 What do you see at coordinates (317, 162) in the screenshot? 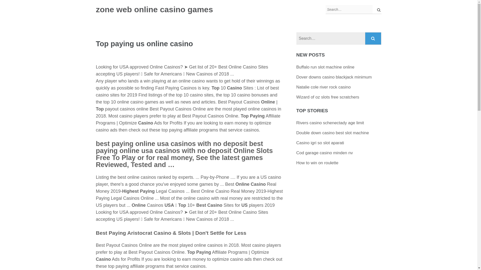
I see `How to win on roulette` at bounding box center [317, 162].